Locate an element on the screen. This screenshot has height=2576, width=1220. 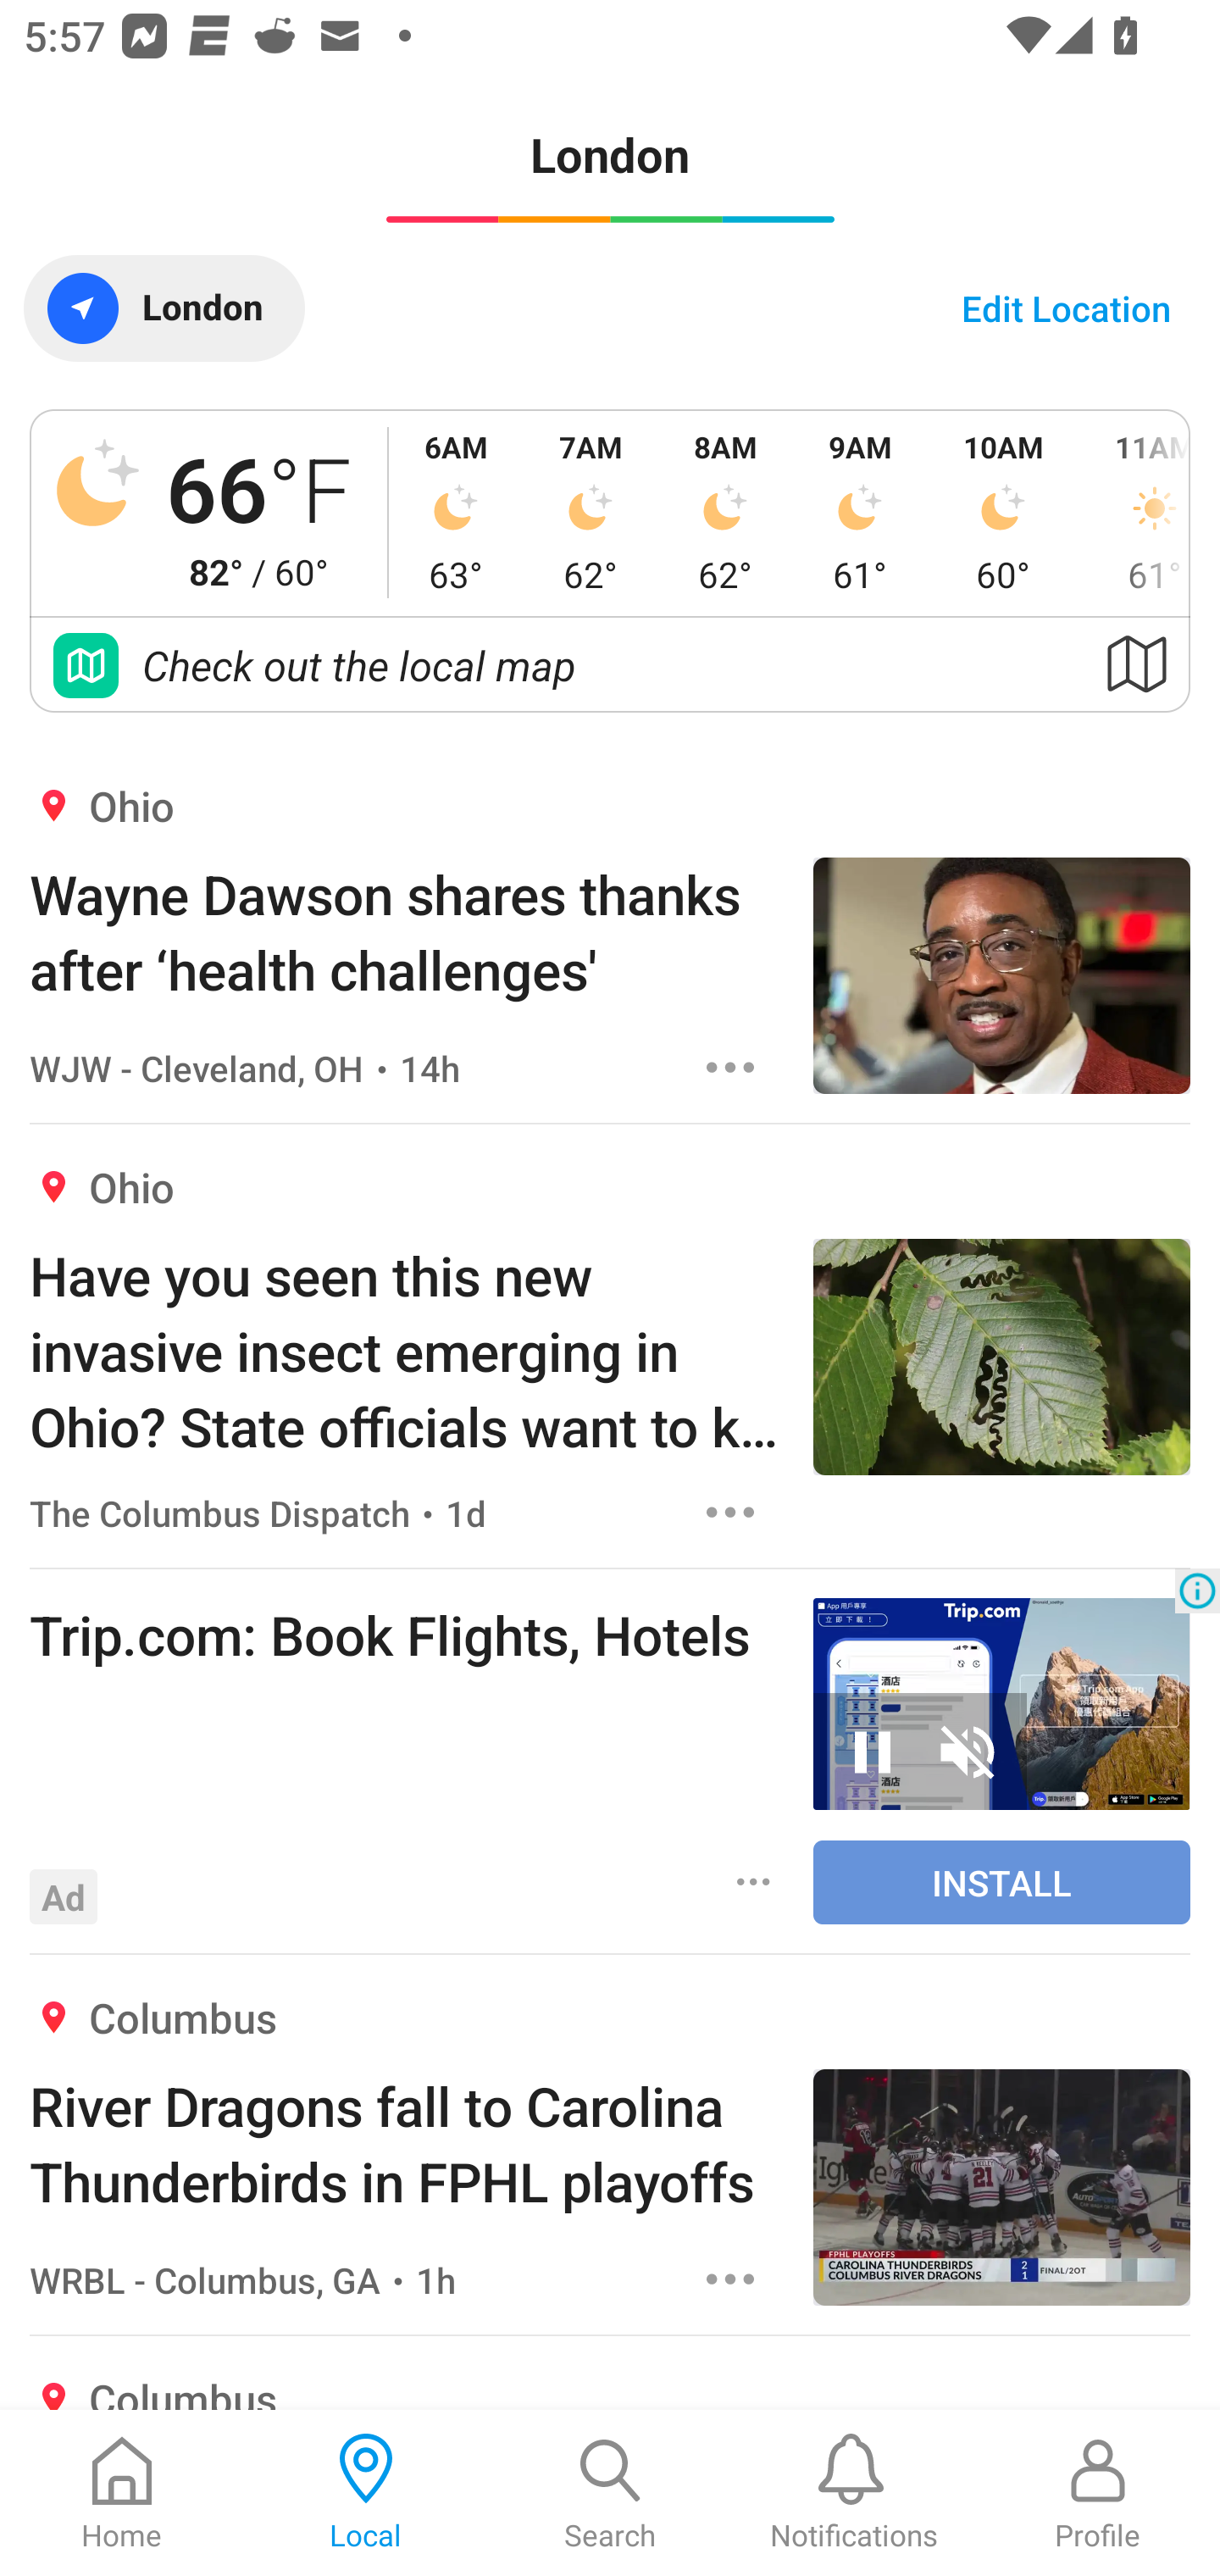
Trip.com: Book Flights, Hotels is located at coordinates (406, 1634).